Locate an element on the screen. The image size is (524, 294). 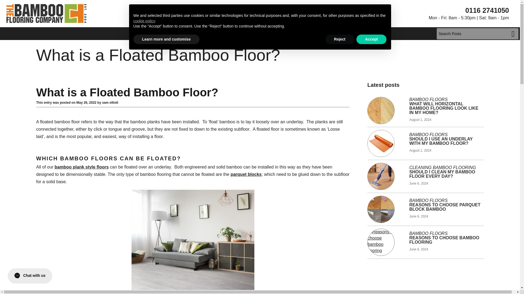
parquet blocks is located at coordinates (246, 174).